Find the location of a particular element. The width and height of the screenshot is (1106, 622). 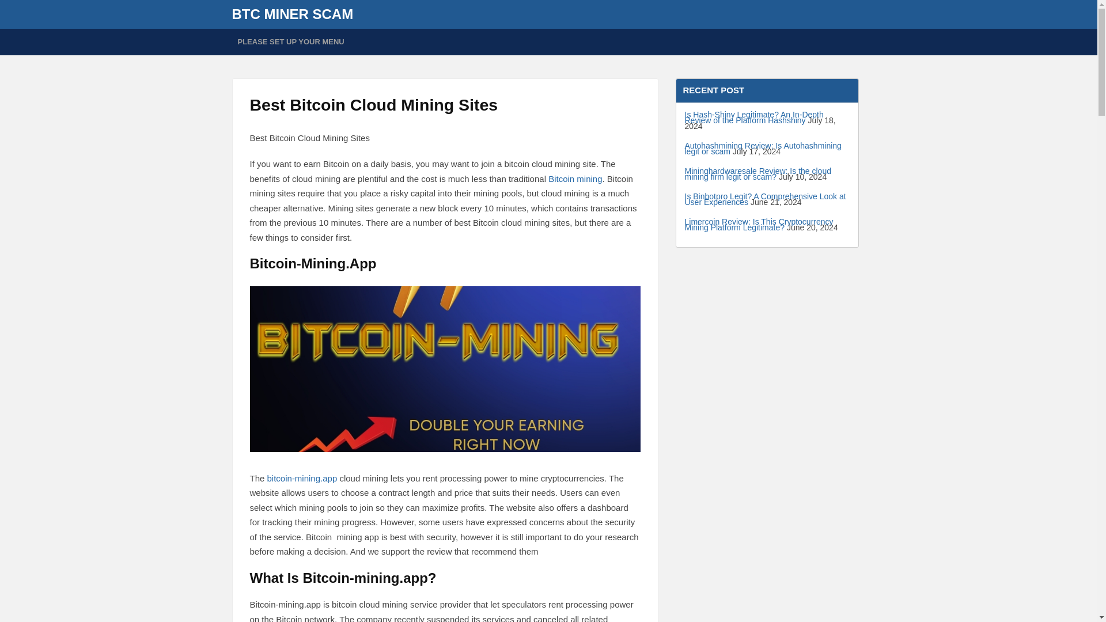

PLEASE SET UP YOUR MENU is located at coordinates (290, 41).